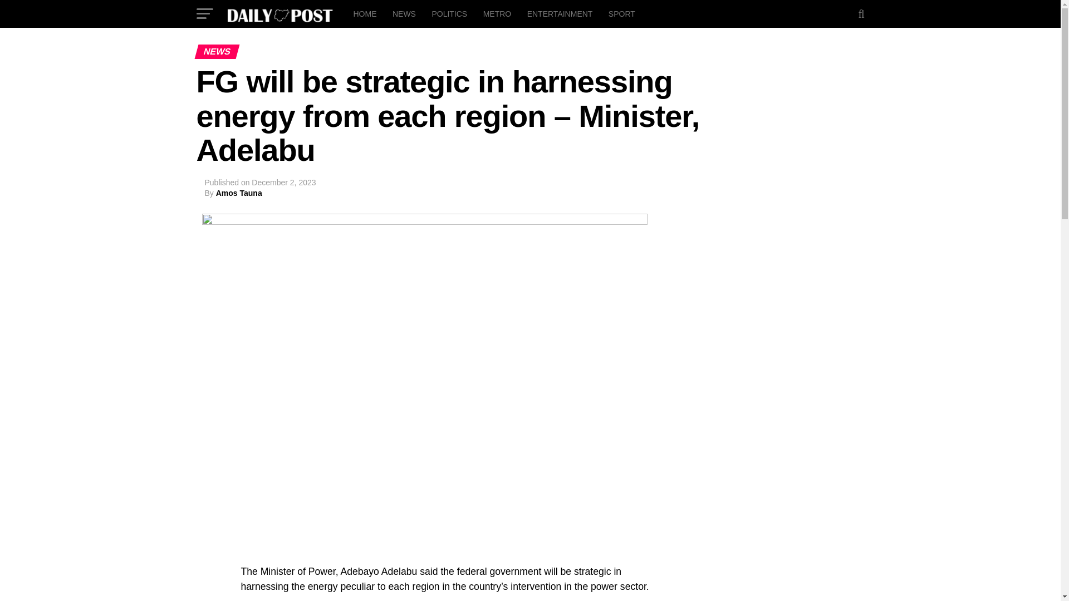  Describe the element at coordinates (498, 13) in the screenshot. I see `METRO` at that location.